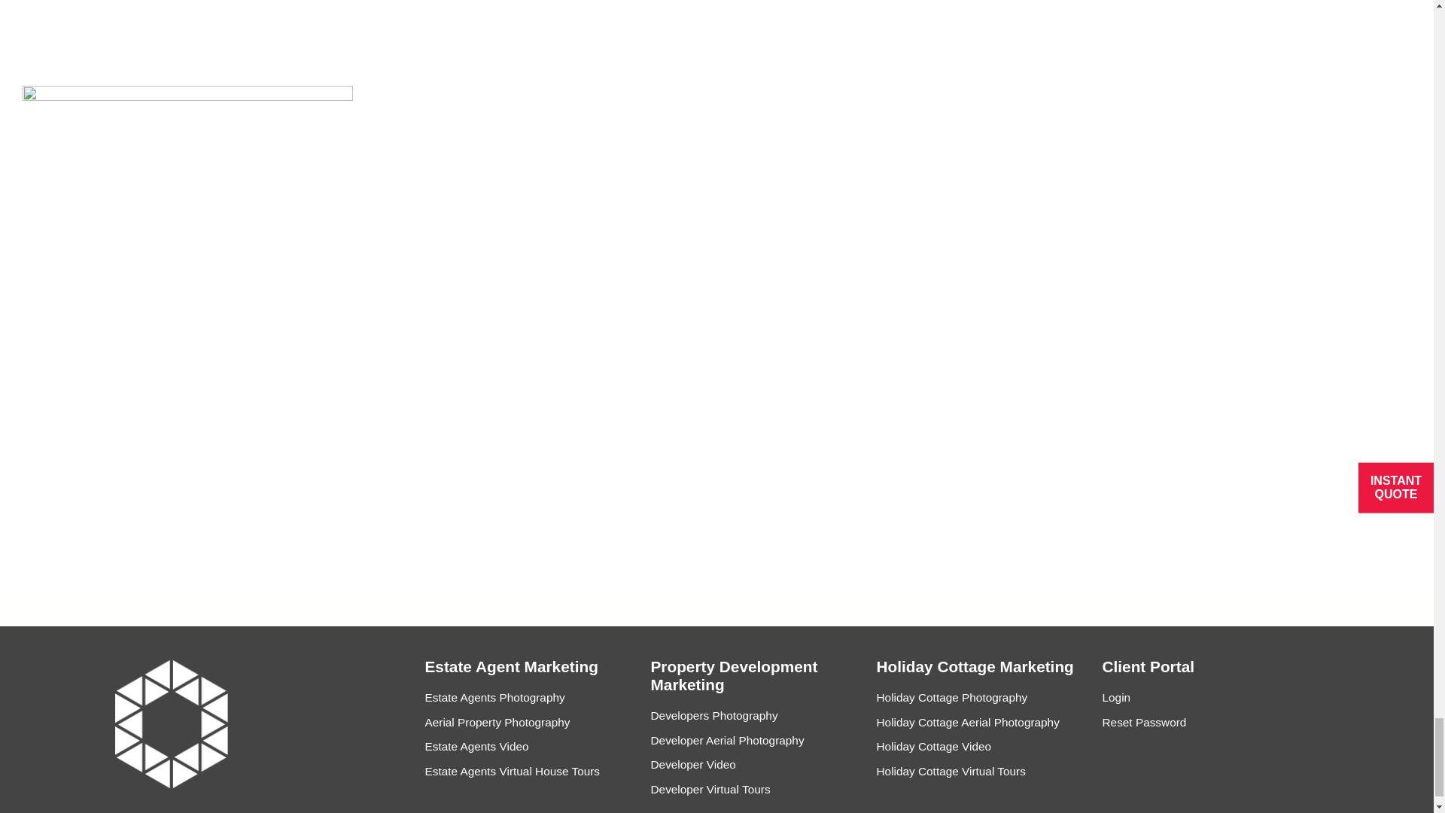  Describe the element at coordinates (754, 681) in the screenshot. I see `Property Development Marketing` at that location.